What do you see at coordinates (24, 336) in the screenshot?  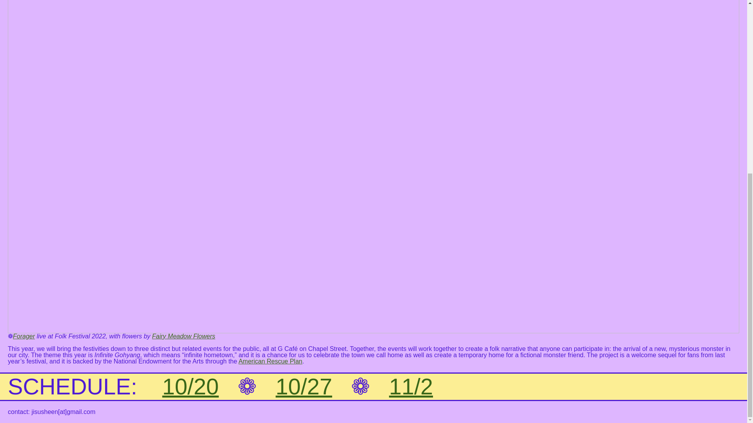 I see `Forager` at bounding box center [24, 336].